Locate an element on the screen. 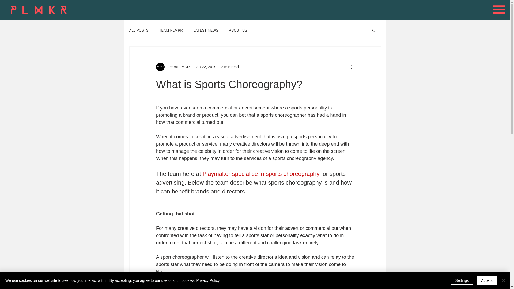 This screenshot has width=514, height=289. LATEST NEWS is located at coordinates (206, 30).